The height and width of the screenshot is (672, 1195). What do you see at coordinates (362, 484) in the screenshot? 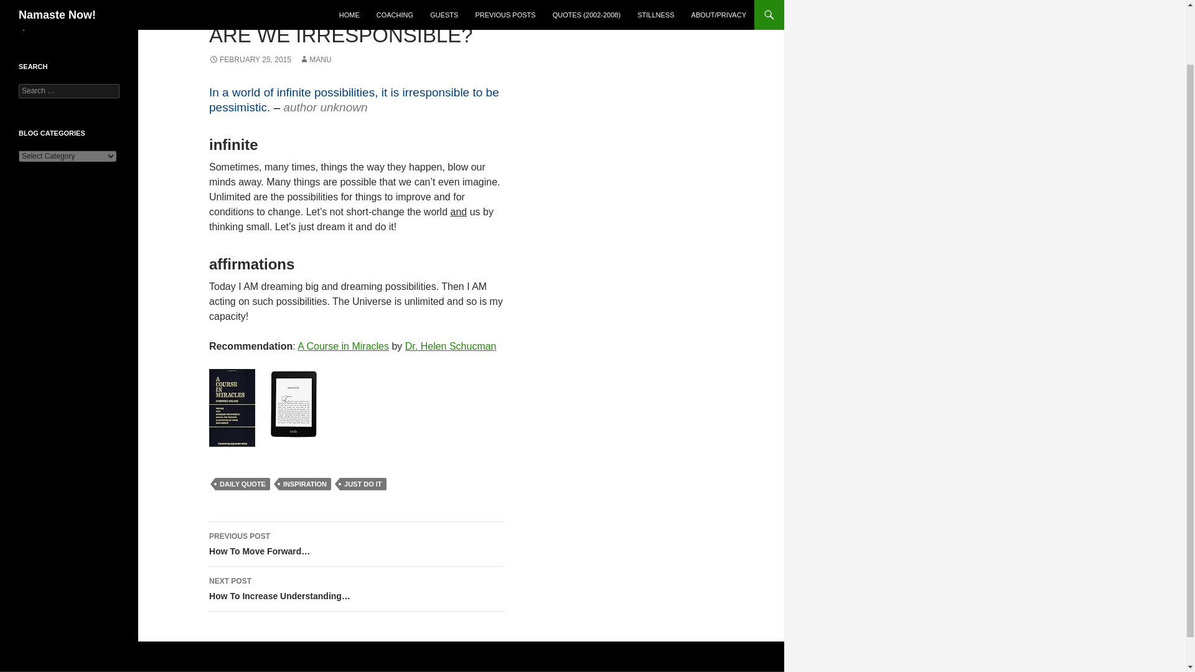
I see `JUST DO IT` at bounding box center [362, 484].